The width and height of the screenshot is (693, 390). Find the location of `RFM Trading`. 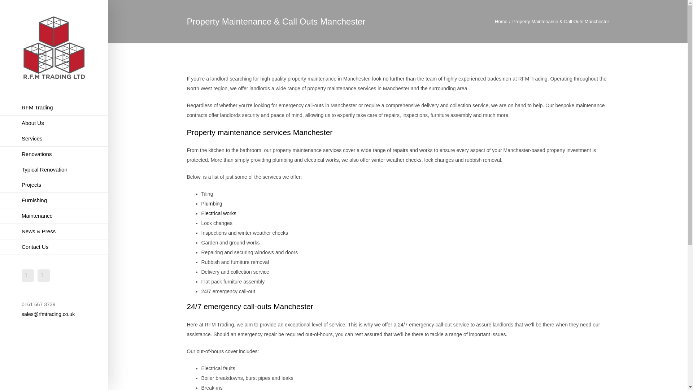

RFM Trading is located at coordinates (54, 108).